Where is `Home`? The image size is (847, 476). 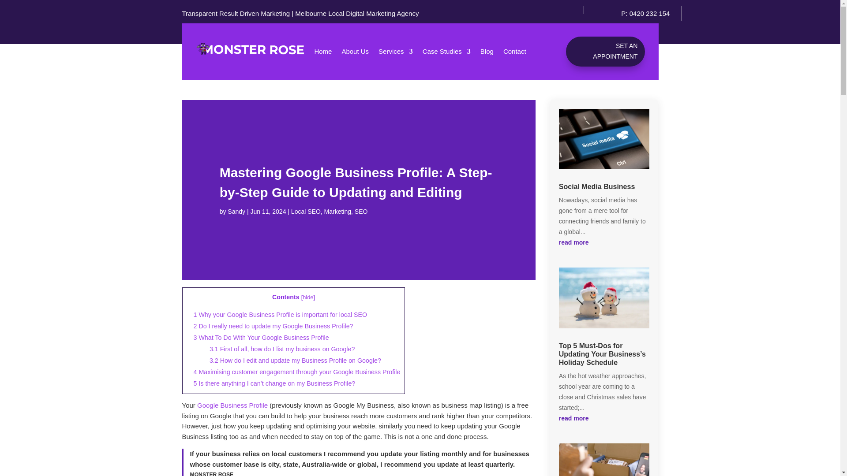 Home is located at coordinates (323, 53).